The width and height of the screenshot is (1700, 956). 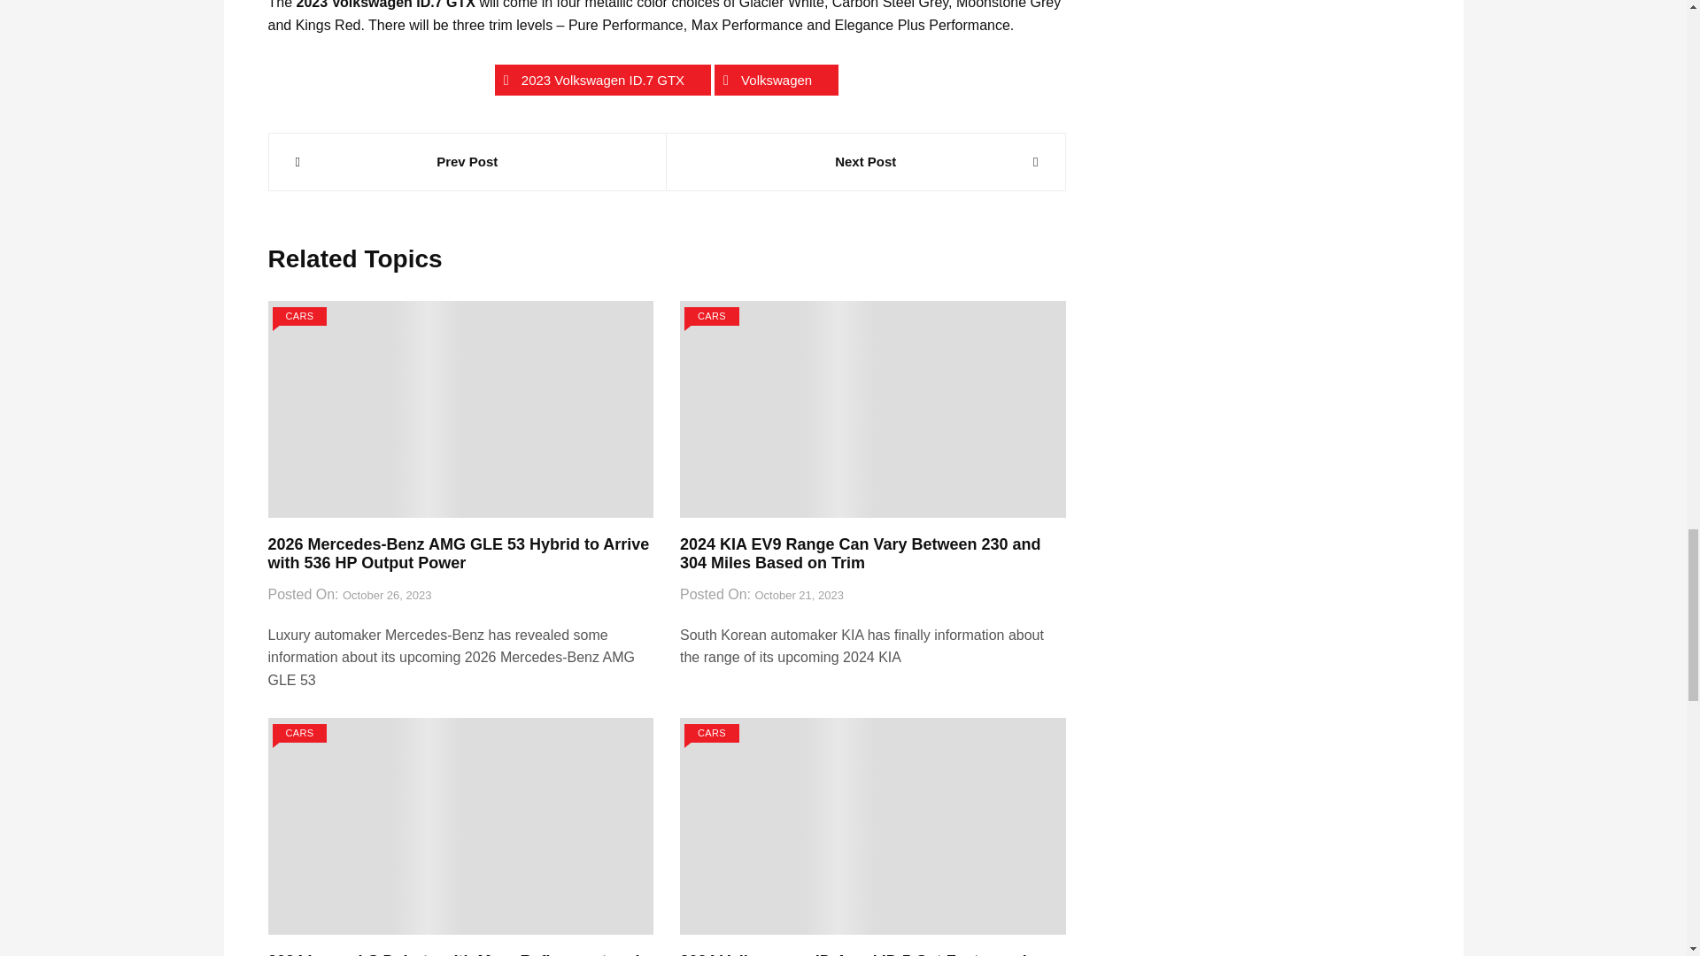 What do you see at coordinates (467, 161) in the screenshot?
I see `Prev Post` at bounding box center [467, 161].